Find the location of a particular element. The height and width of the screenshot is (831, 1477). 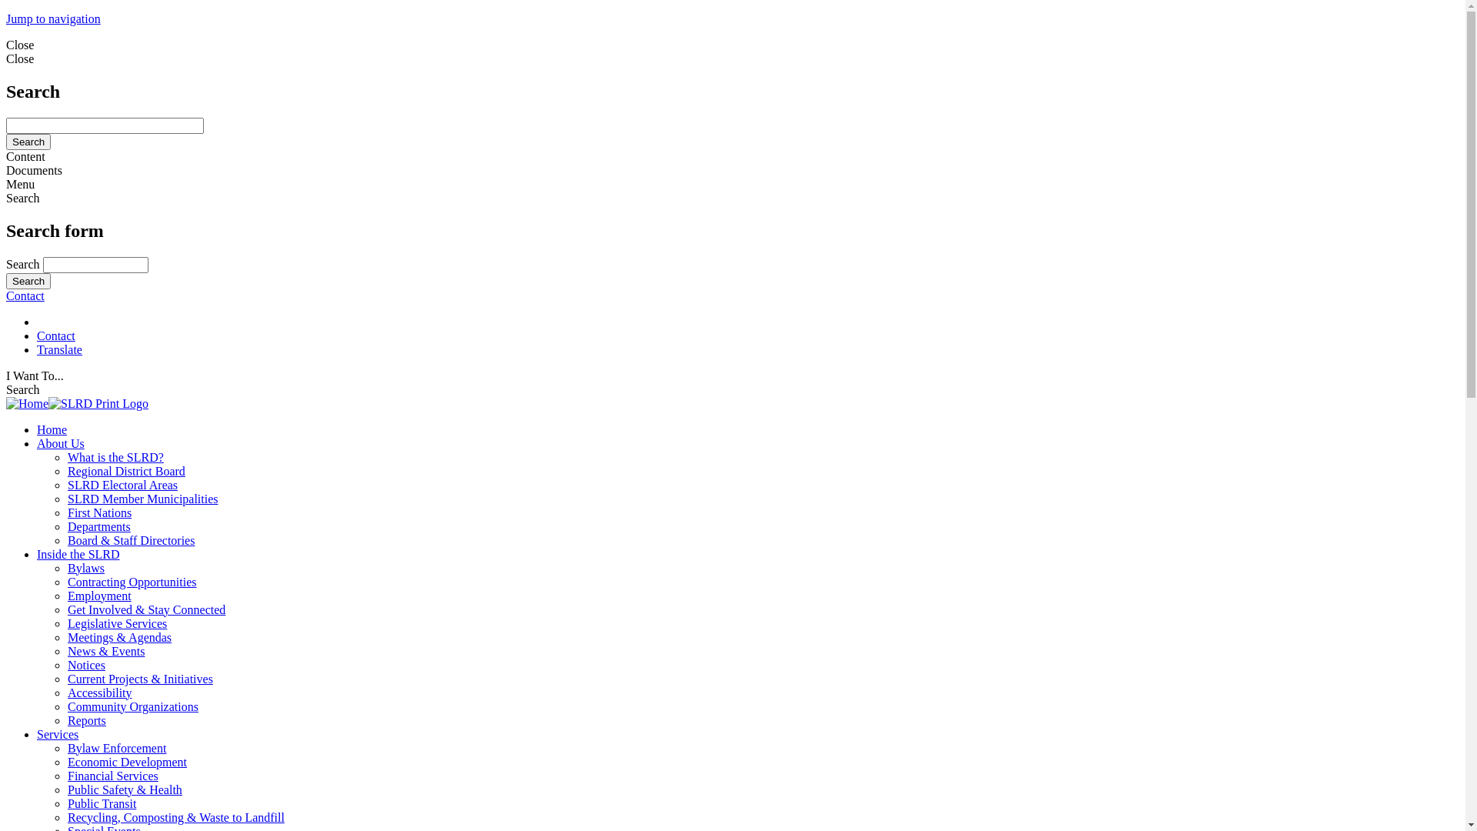

Community Organizations is located at coordinates (133, 706).